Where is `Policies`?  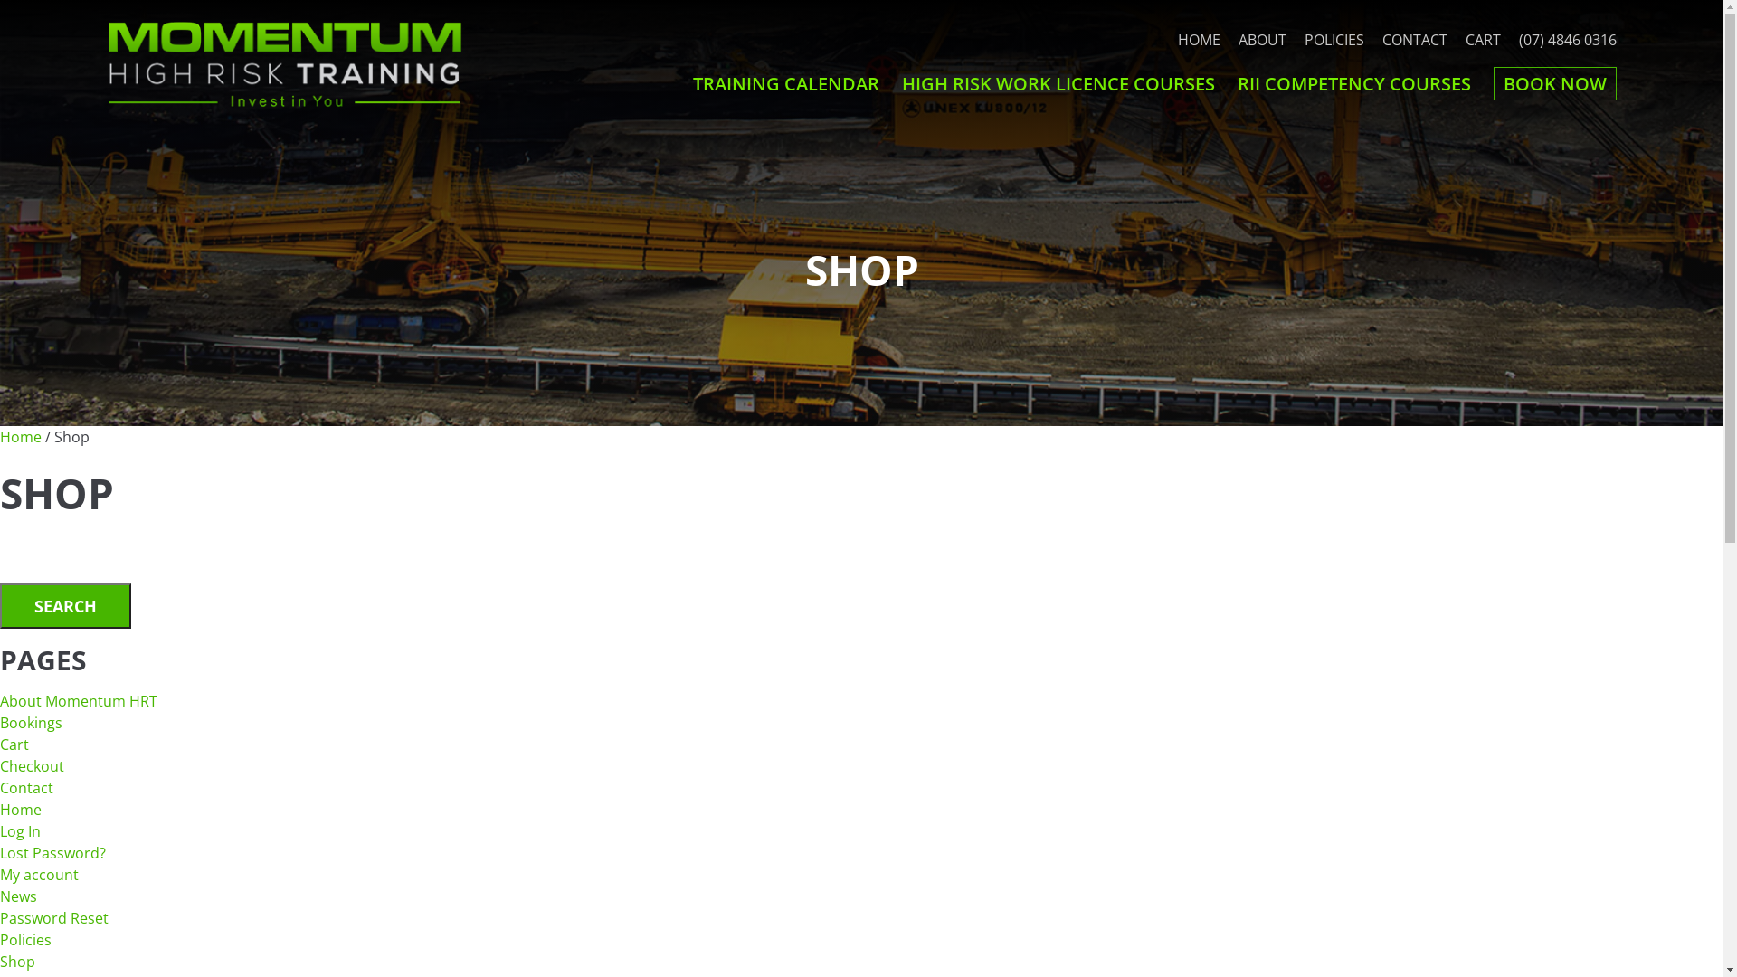
Policies is located at coordinates (25, 940).